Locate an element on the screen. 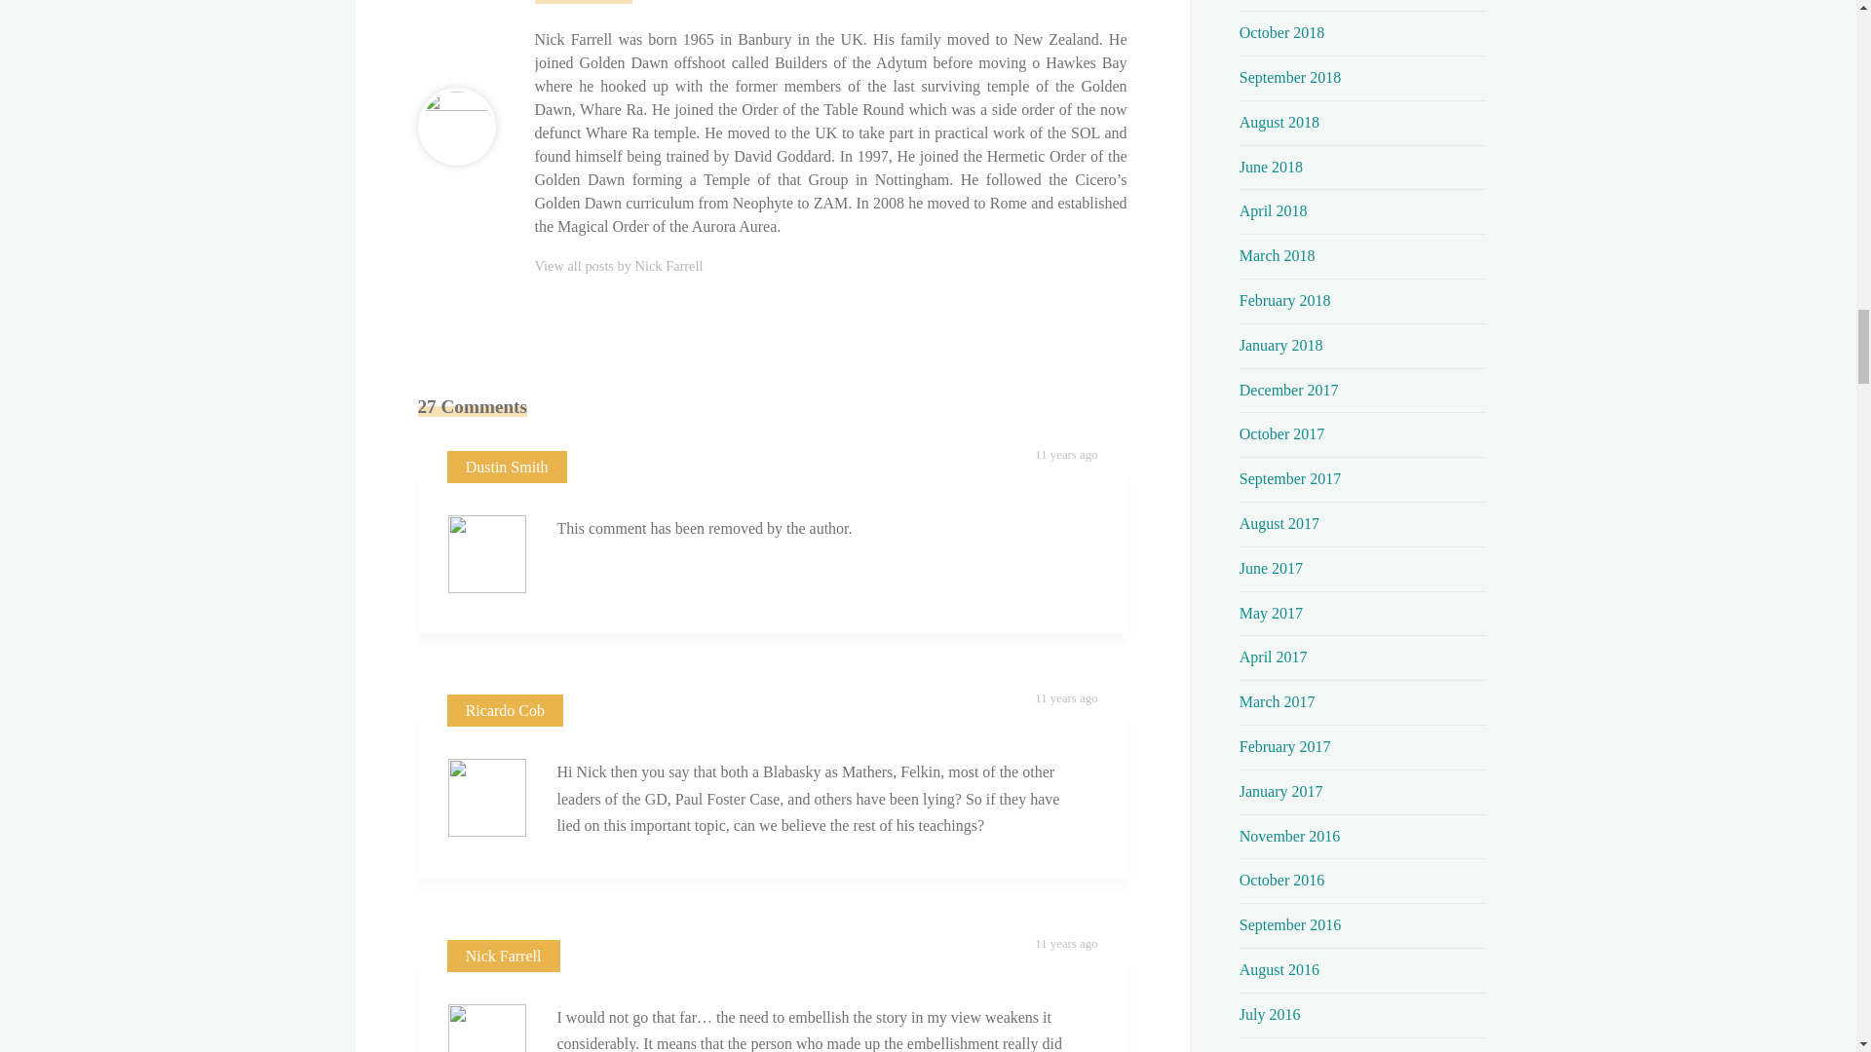  11 years ago is located at coordinates (1065, 944).